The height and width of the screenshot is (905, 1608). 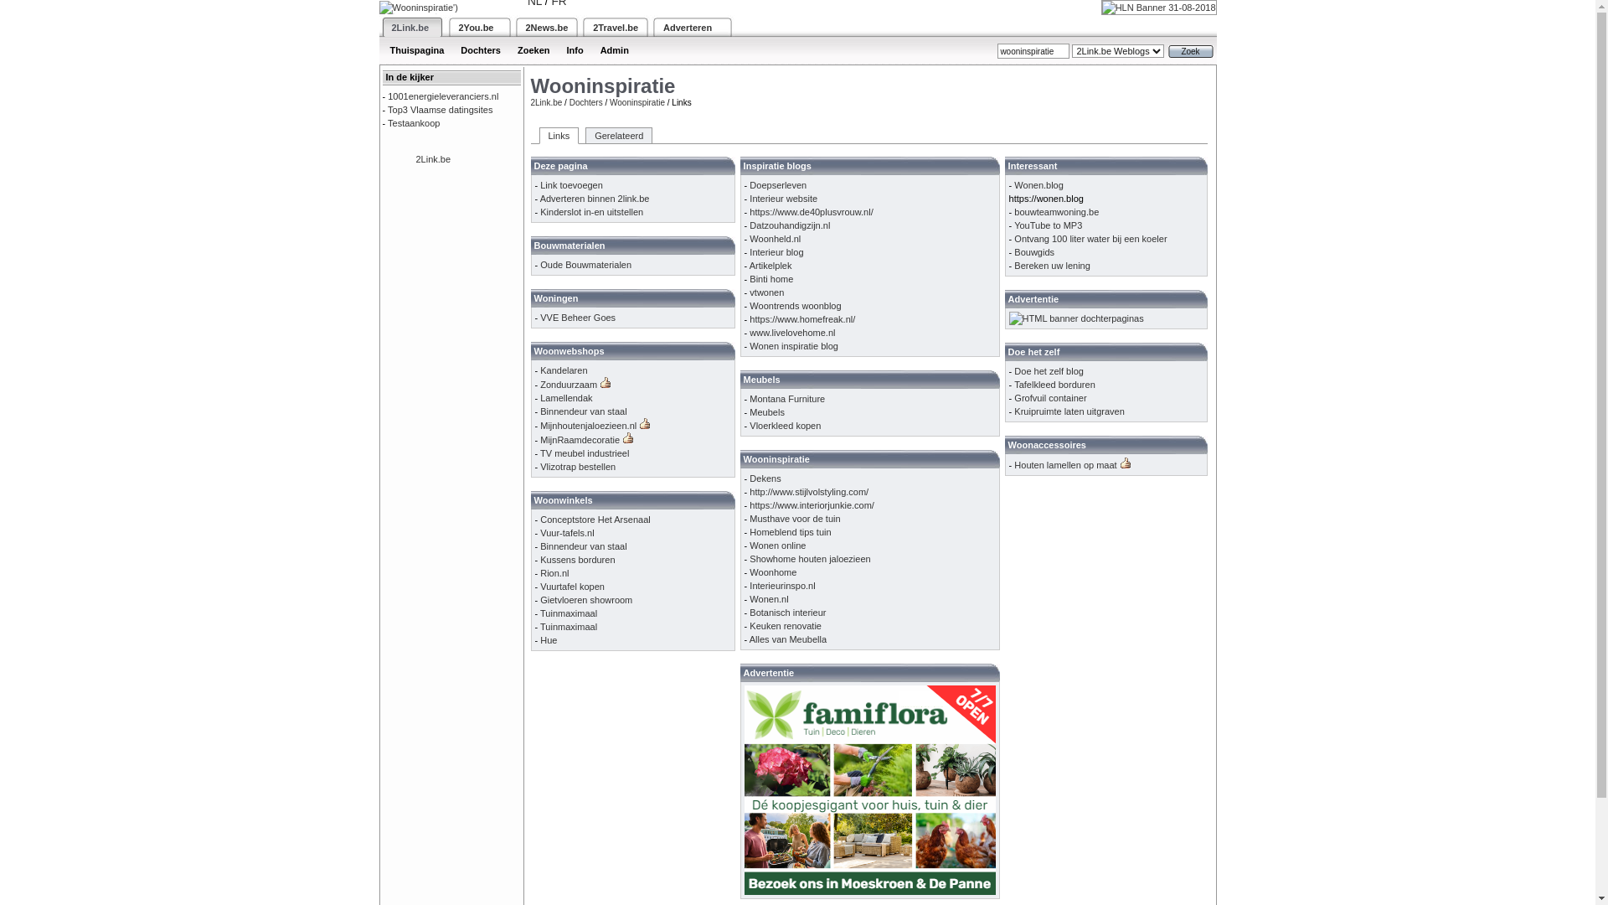 I want to click on Oude Bouwmaterialen, so click(x=586, y=265).